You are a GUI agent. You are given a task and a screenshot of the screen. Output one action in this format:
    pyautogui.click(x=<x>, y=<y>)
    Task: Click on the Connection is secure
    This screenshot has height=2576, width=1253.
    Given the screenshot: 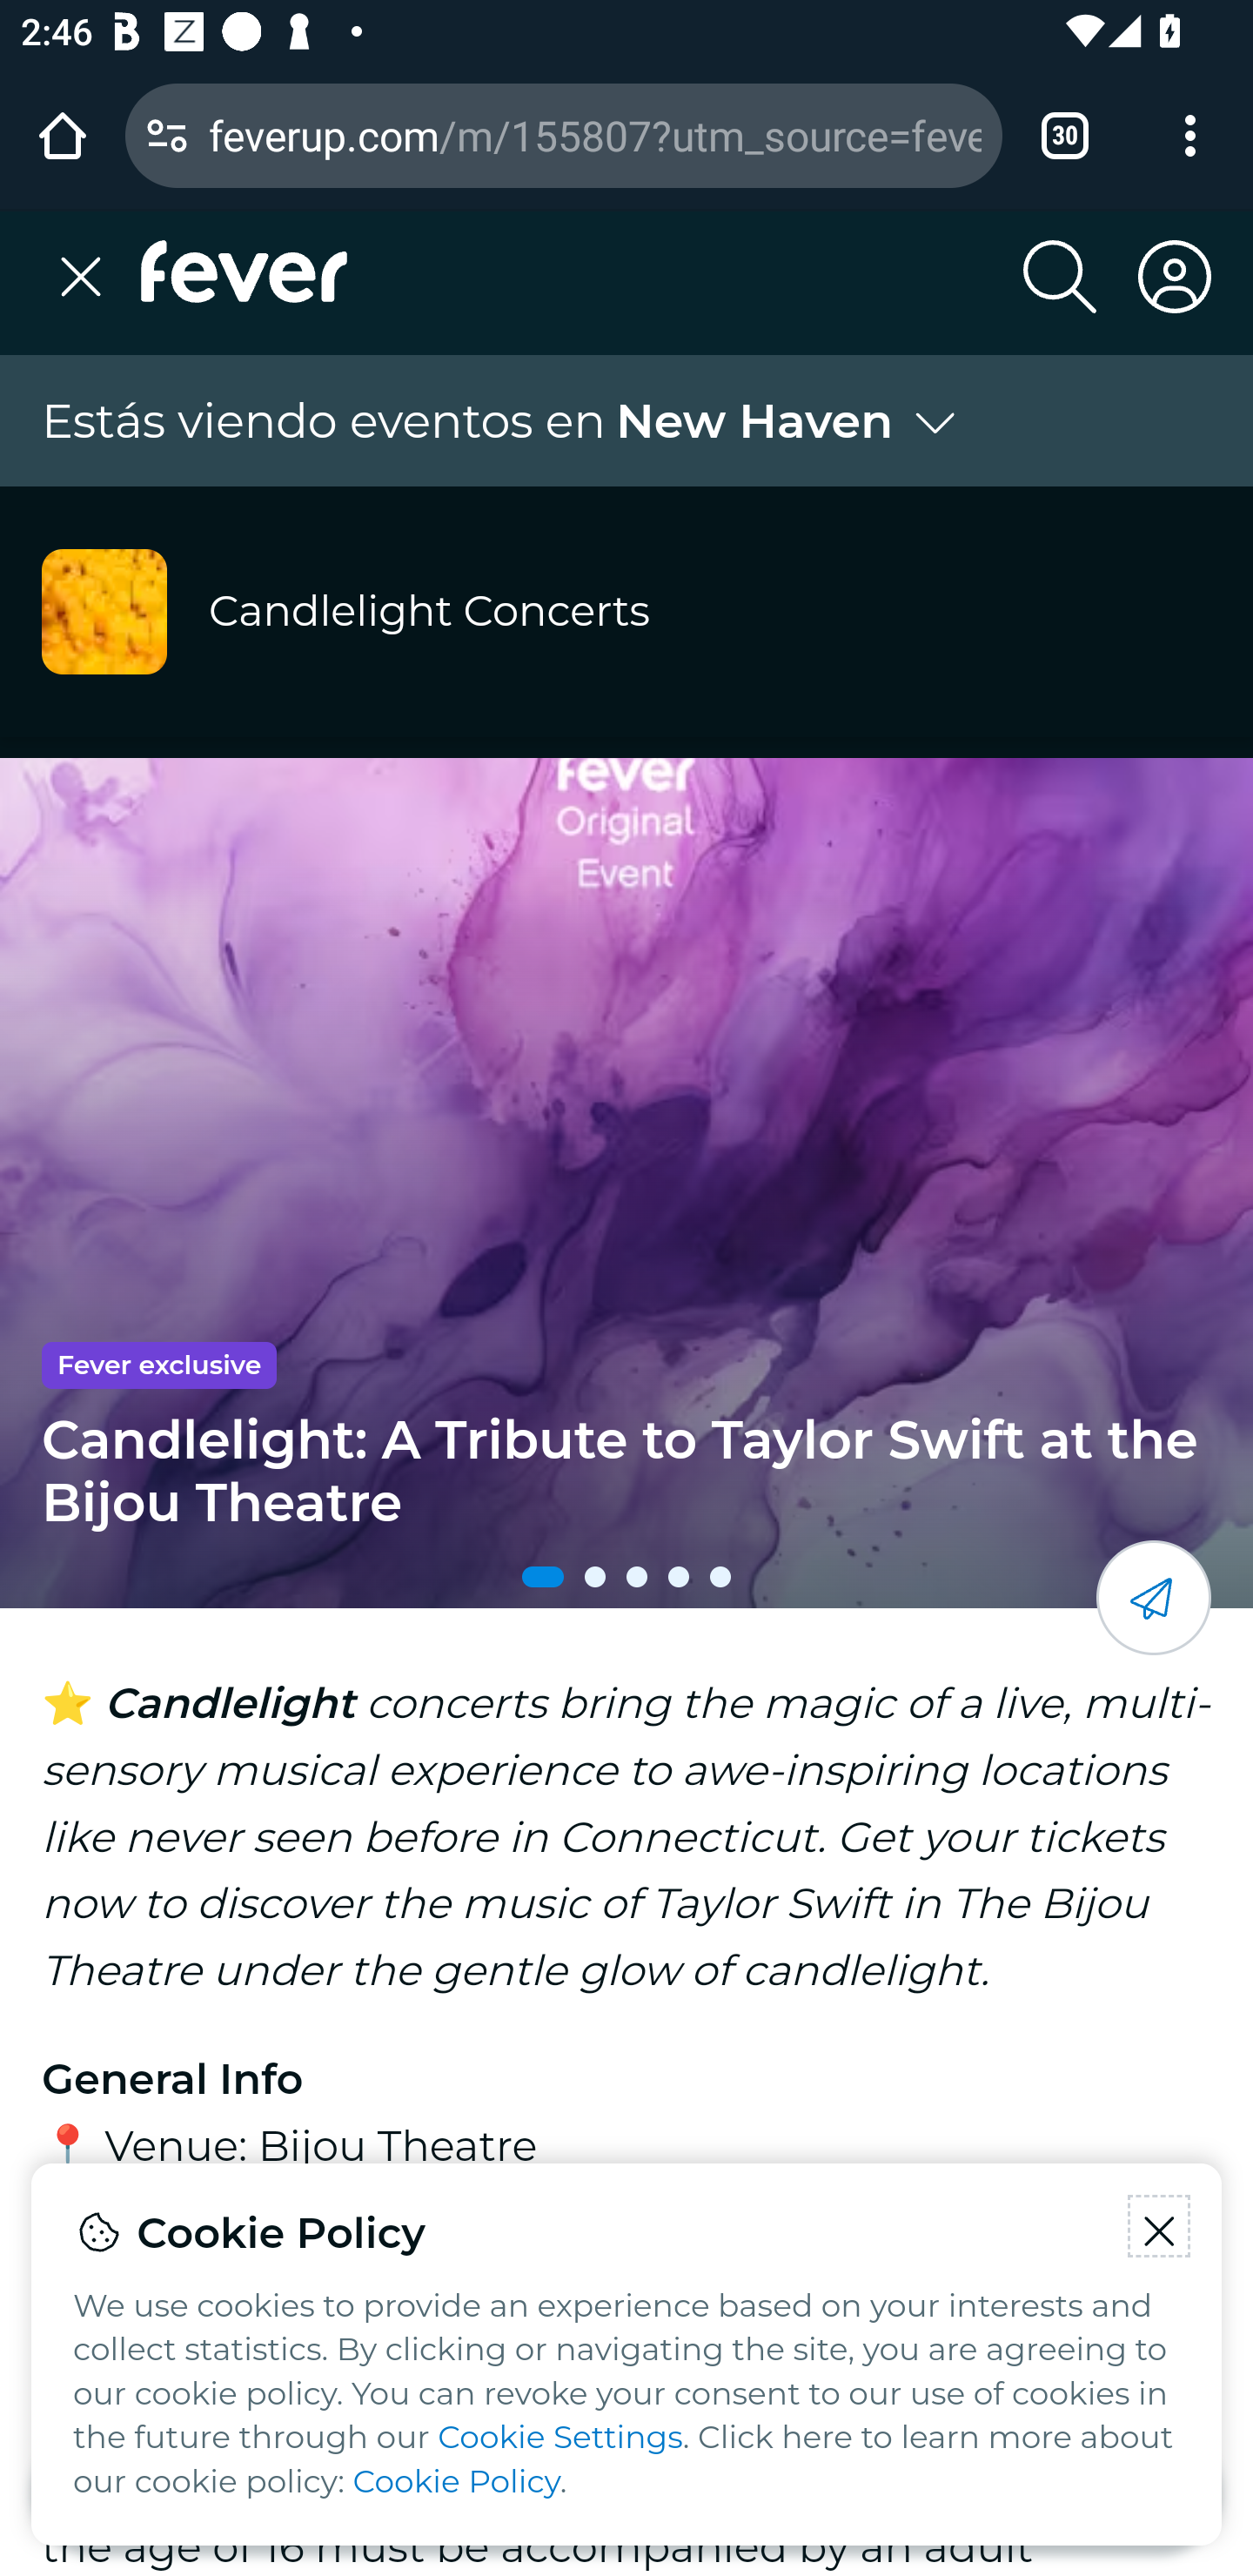 What is the action you would take?
    pyautogui.click(x=167, y=135)
    